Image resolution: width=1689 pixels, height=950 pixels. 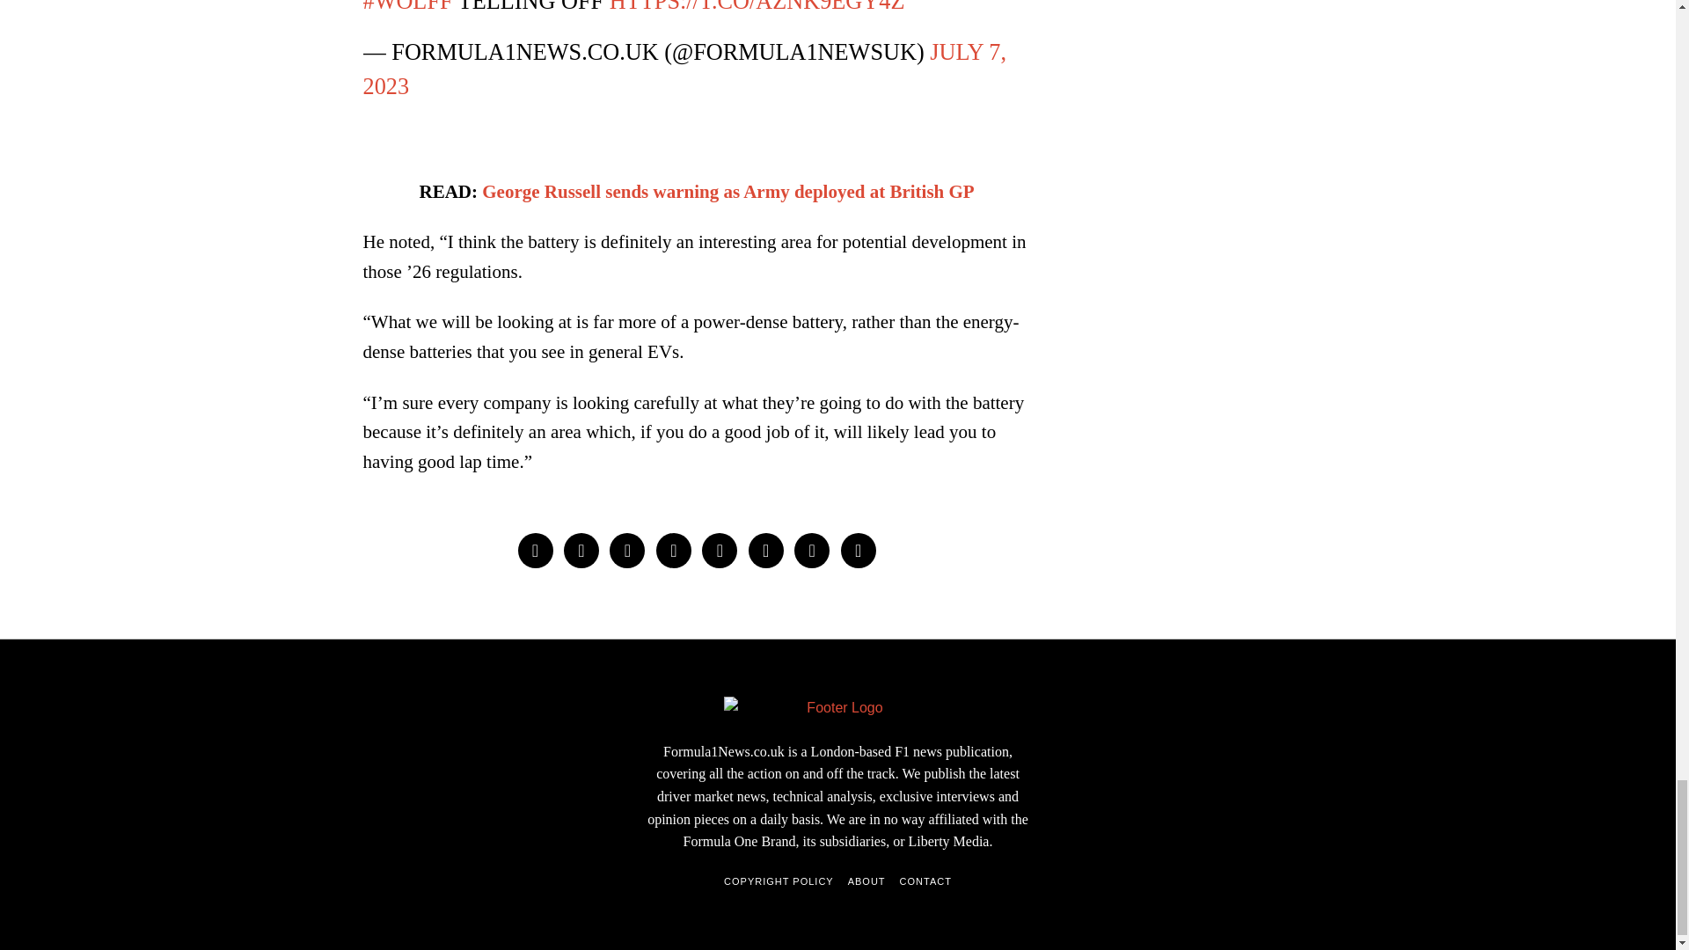 What do you see at coordinates (674, 550) in the screenshot?
I see `Pinterest` at bounding box center [674, 550].